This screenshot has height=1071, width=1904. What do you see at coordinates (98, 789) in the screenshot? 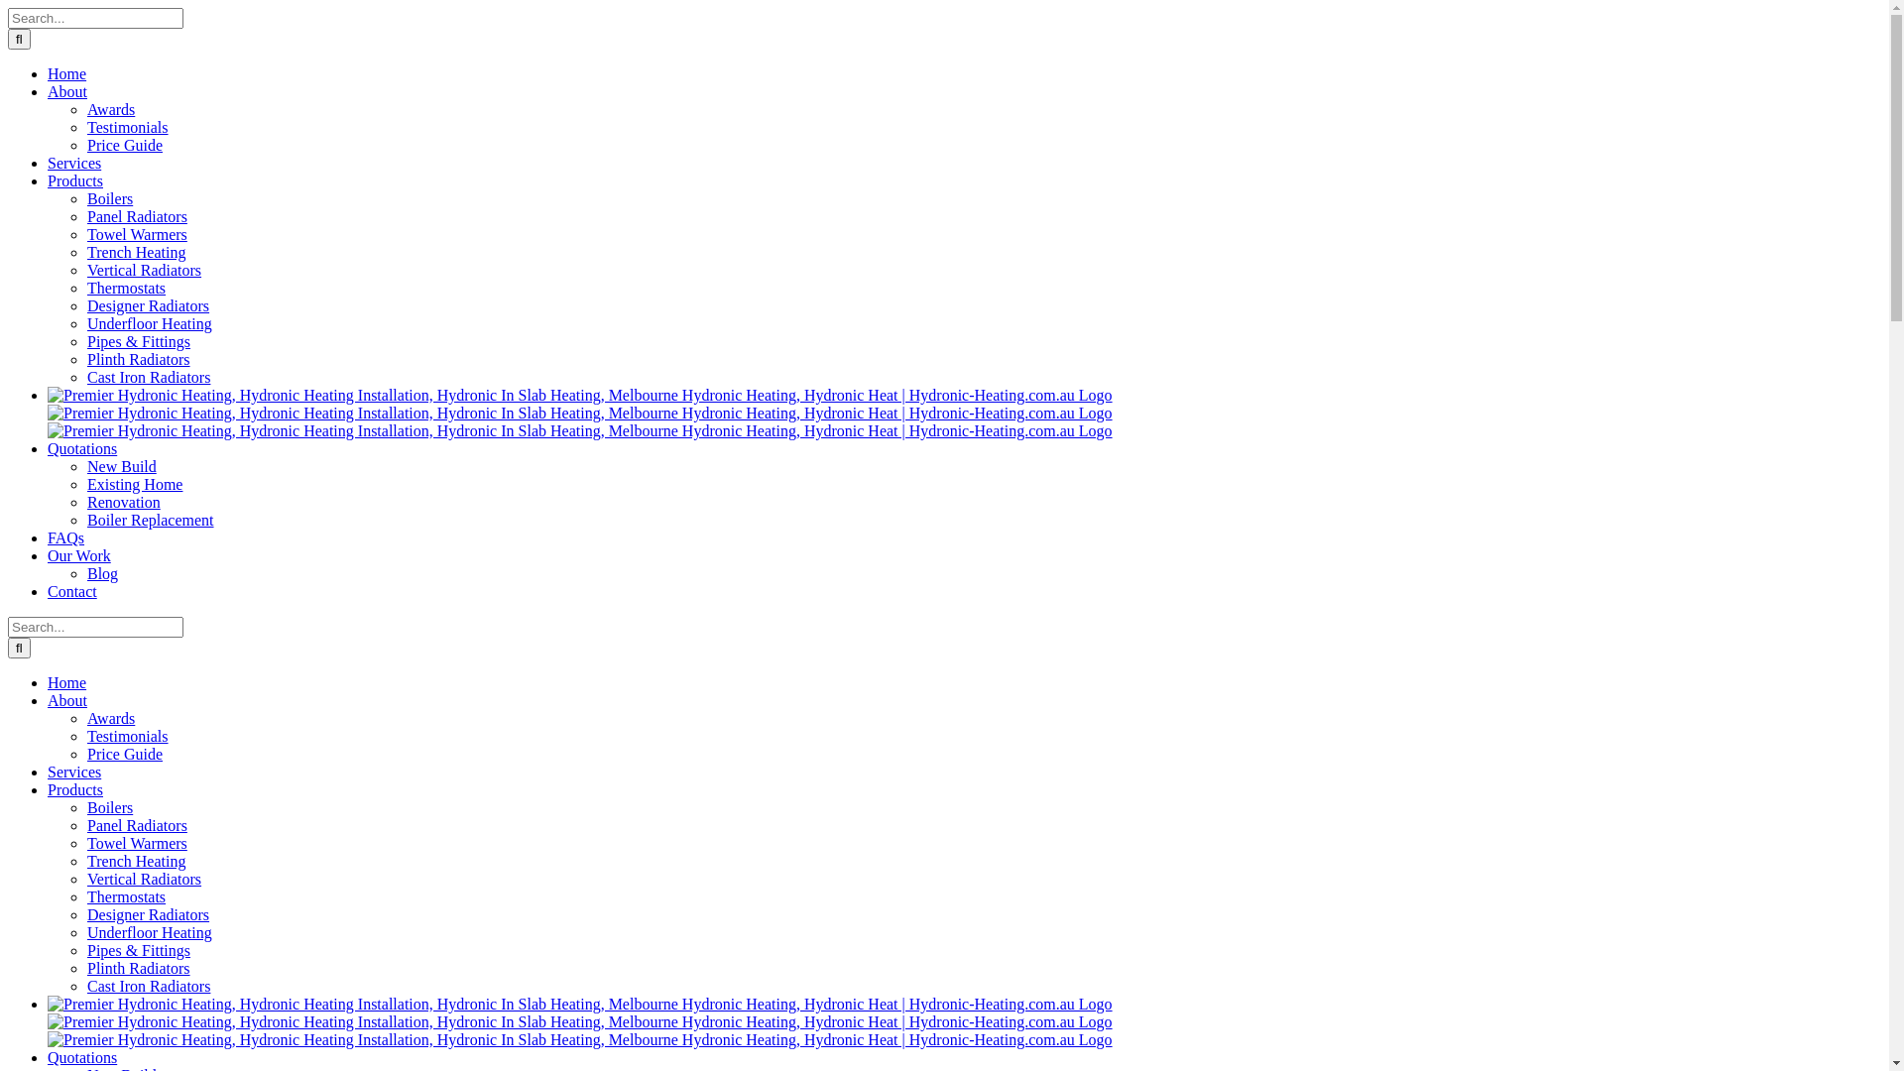
I see `Products` at bounding box center [98, 789].